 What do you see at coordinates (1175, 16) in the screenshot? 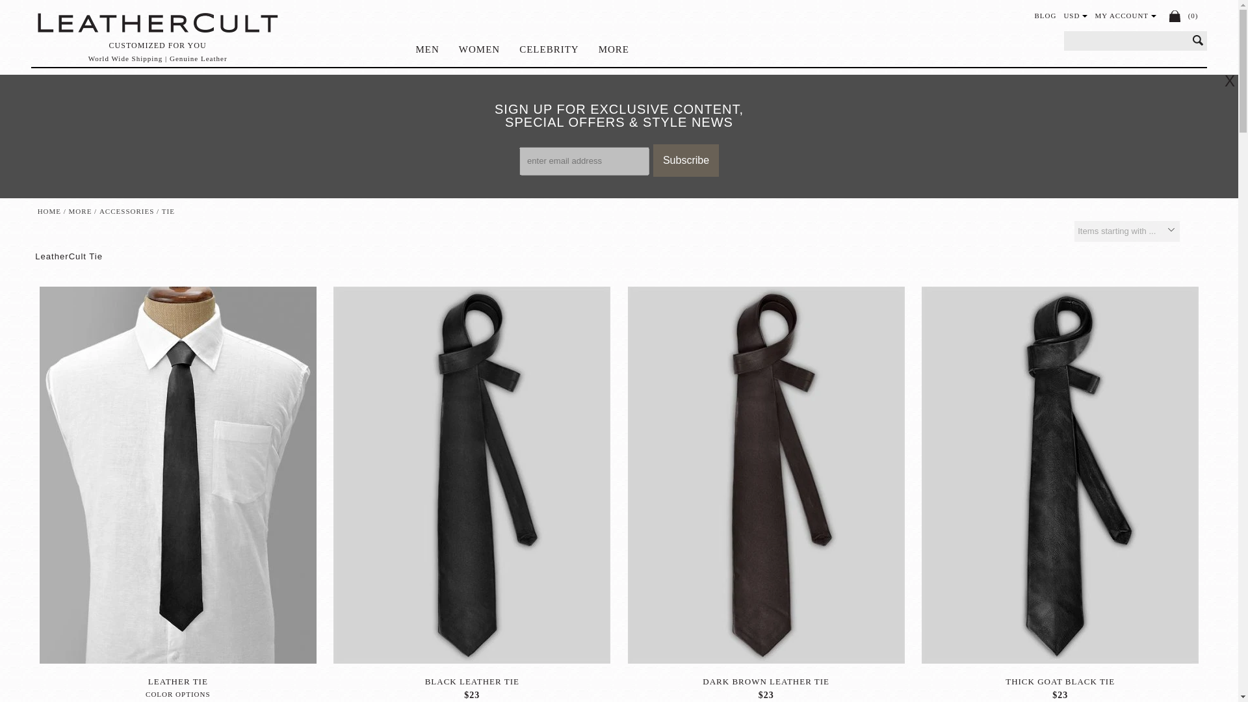
I see `Shopping Cart` at bounding box center [1175, 16].